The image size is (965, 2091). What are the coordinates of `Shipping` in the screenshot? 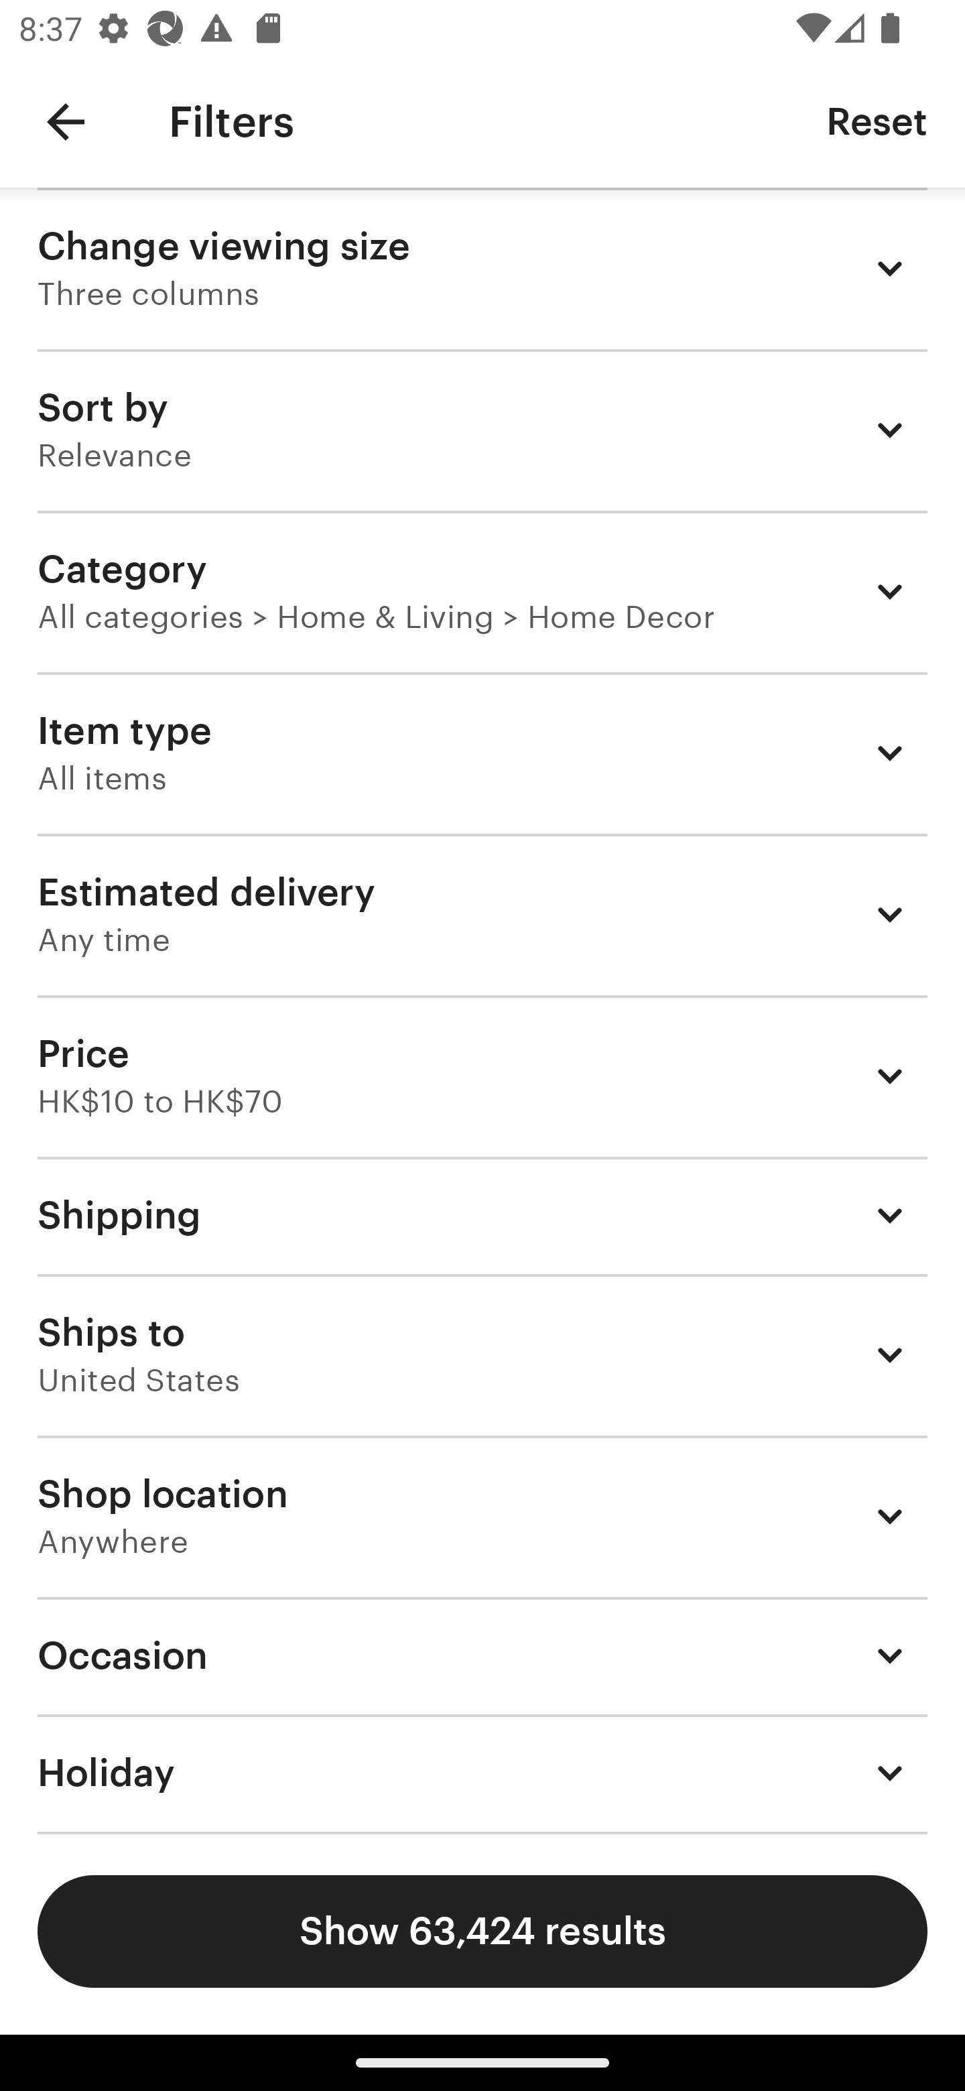 It's located at (482, 1214).